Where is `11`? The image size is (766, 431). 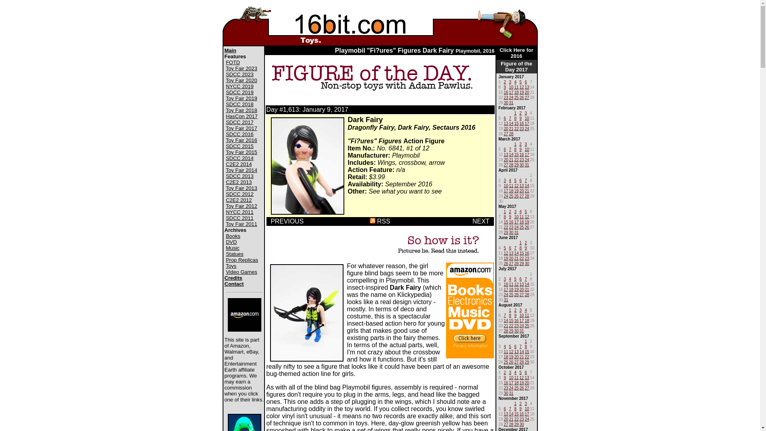 11 is located at coordinates (506, 351).